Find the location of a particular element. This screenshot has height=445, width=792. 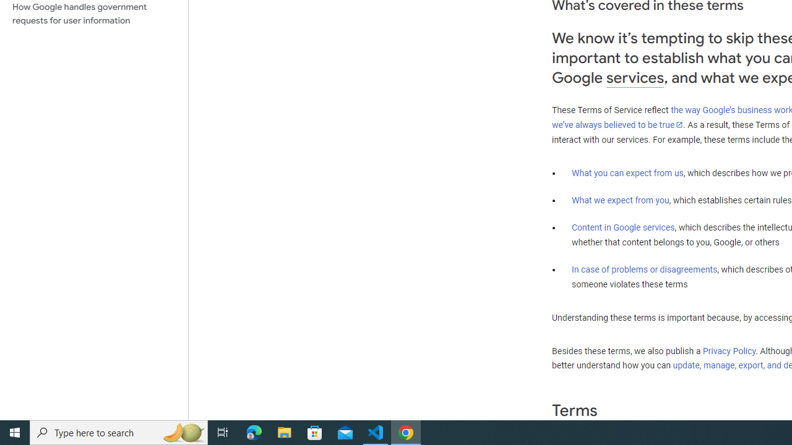

What we expect from you is located at coordinates (620, 200).